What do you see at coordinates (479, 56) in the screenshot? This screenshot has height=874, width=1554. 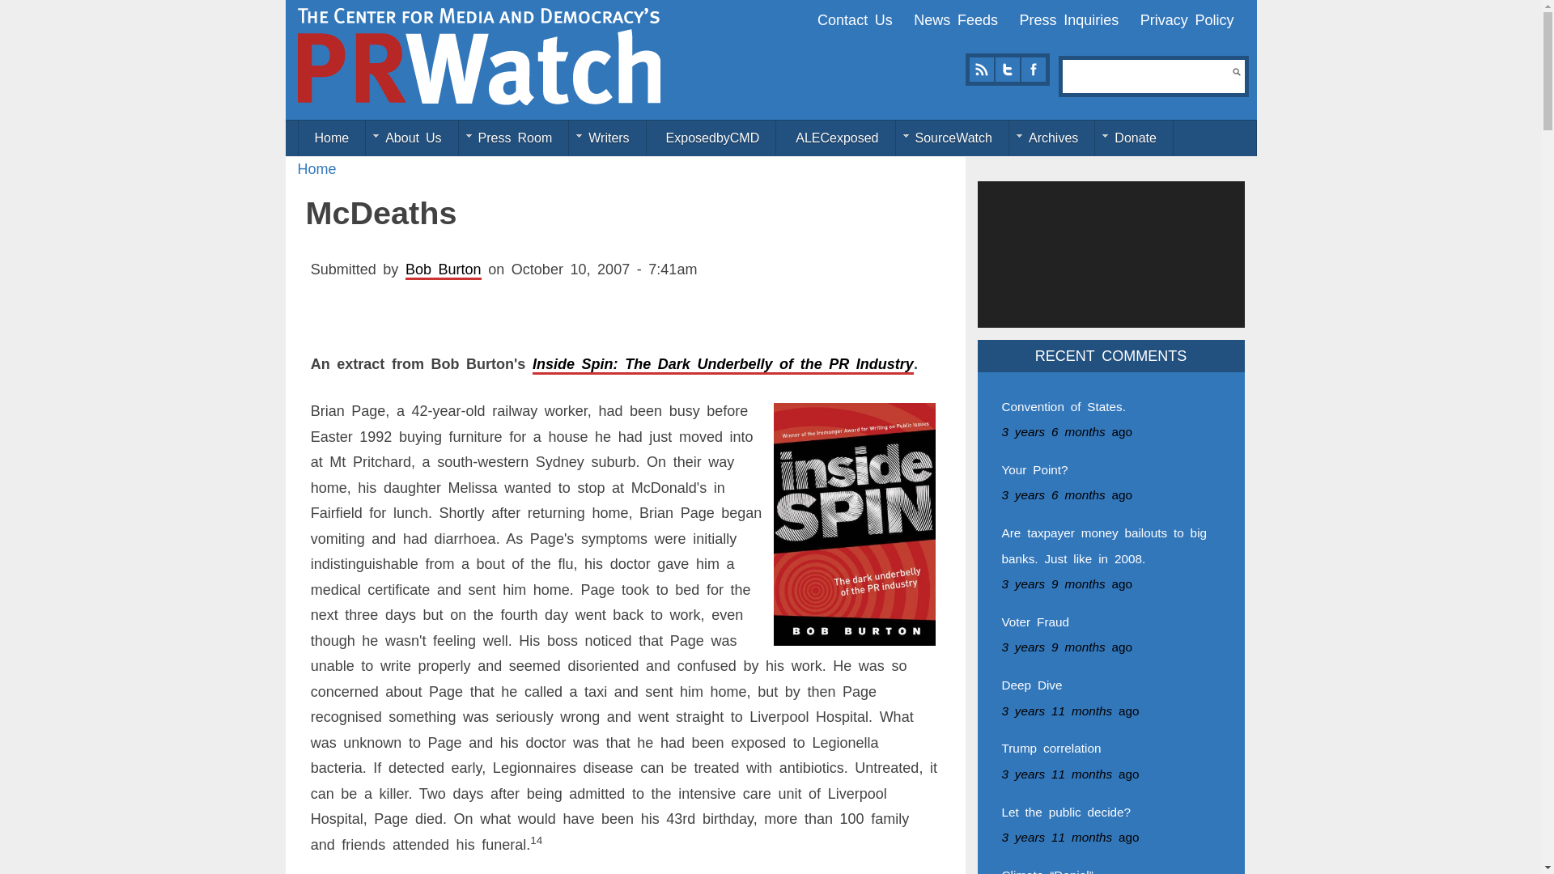 I see `Home` at bounding box center [479, 56].